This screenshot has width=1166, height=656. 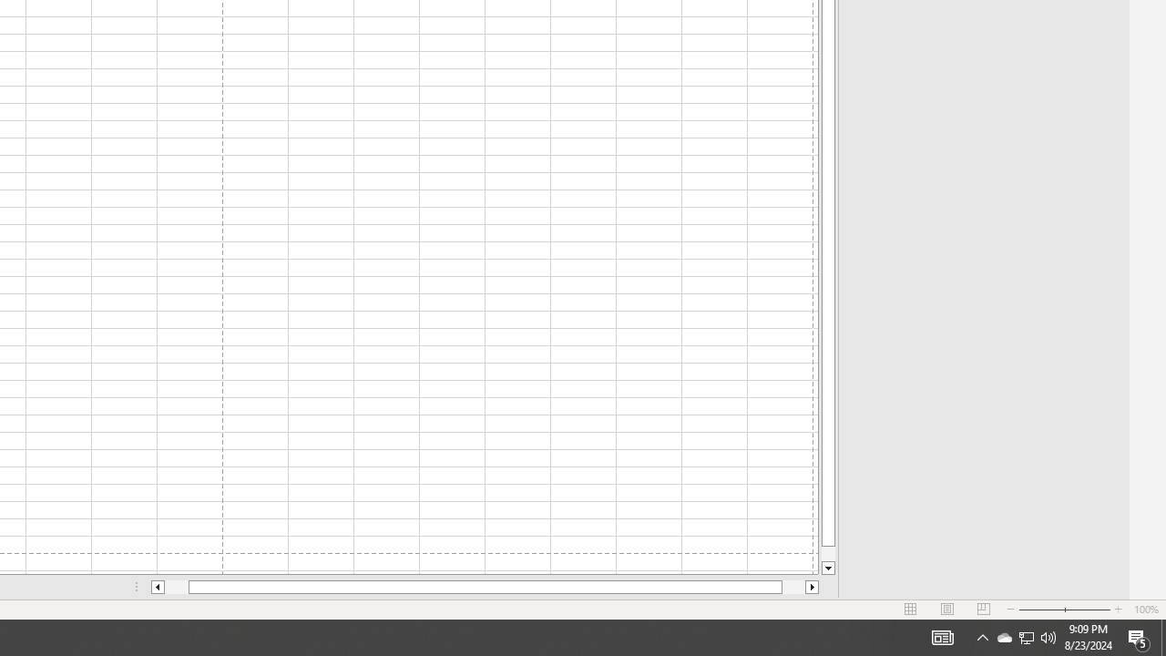 What do you see at coordinates (1118, 609) in the screenshot?
I see `Zoom In` at bounding box center [1118, 609].